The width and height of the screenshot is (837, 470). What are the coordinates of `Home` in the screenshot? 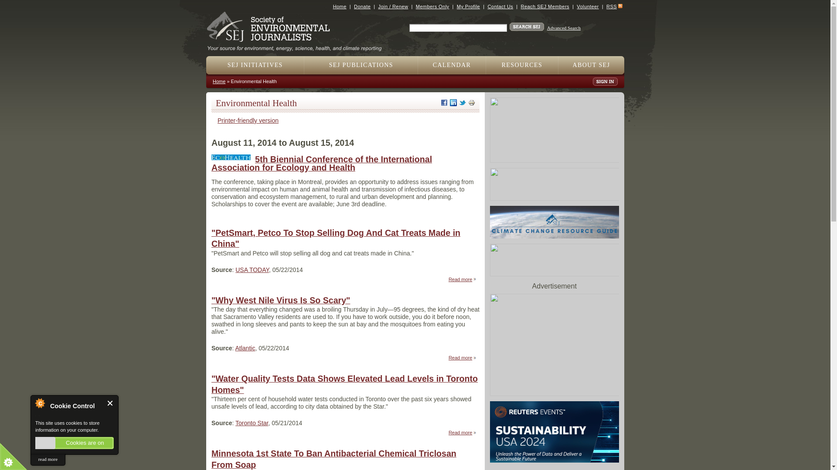 It's located at (340, 6).